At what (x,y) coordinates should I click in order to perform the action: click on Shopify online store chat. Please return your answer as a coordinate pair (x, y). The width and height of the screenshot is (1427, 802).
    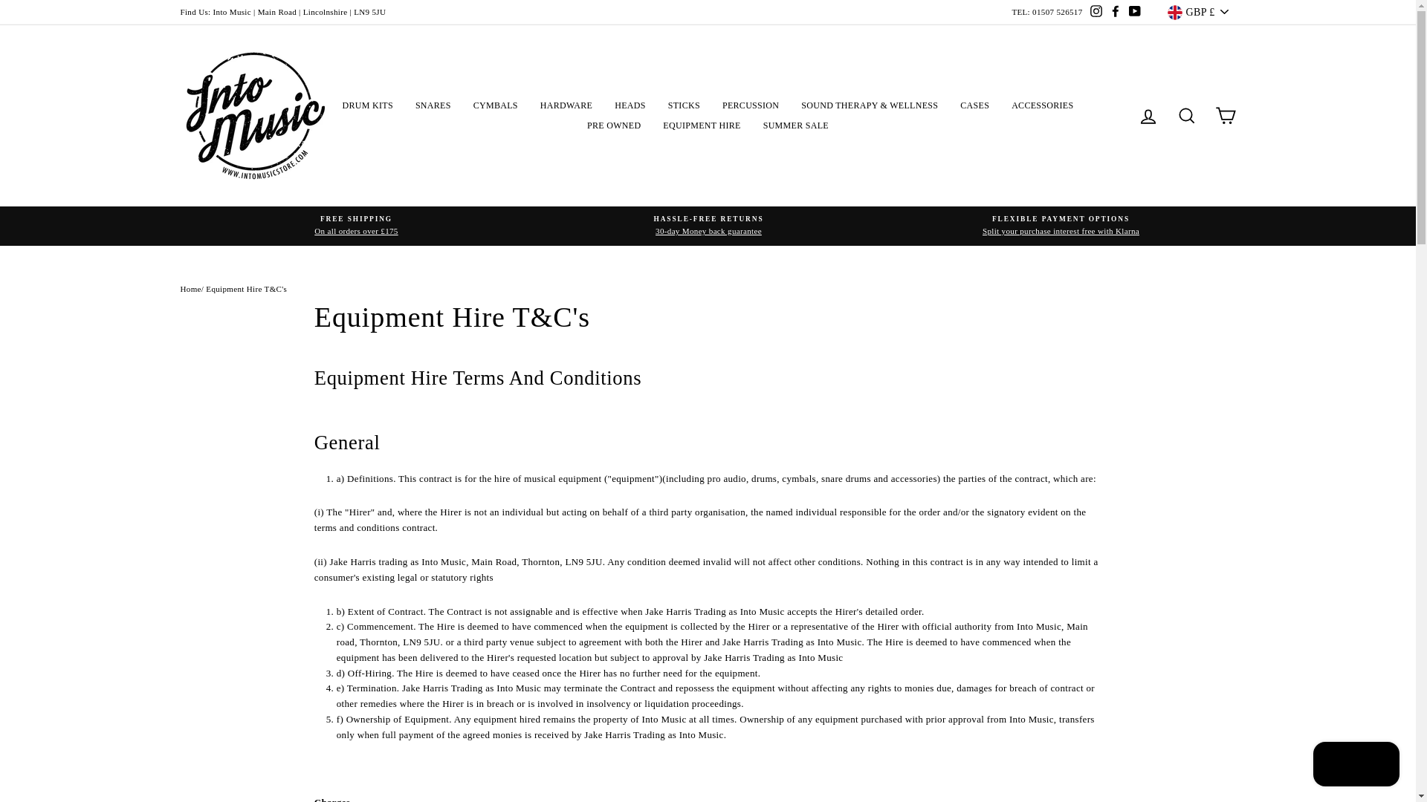
    Looking at the image, I should click on (1356, 766).